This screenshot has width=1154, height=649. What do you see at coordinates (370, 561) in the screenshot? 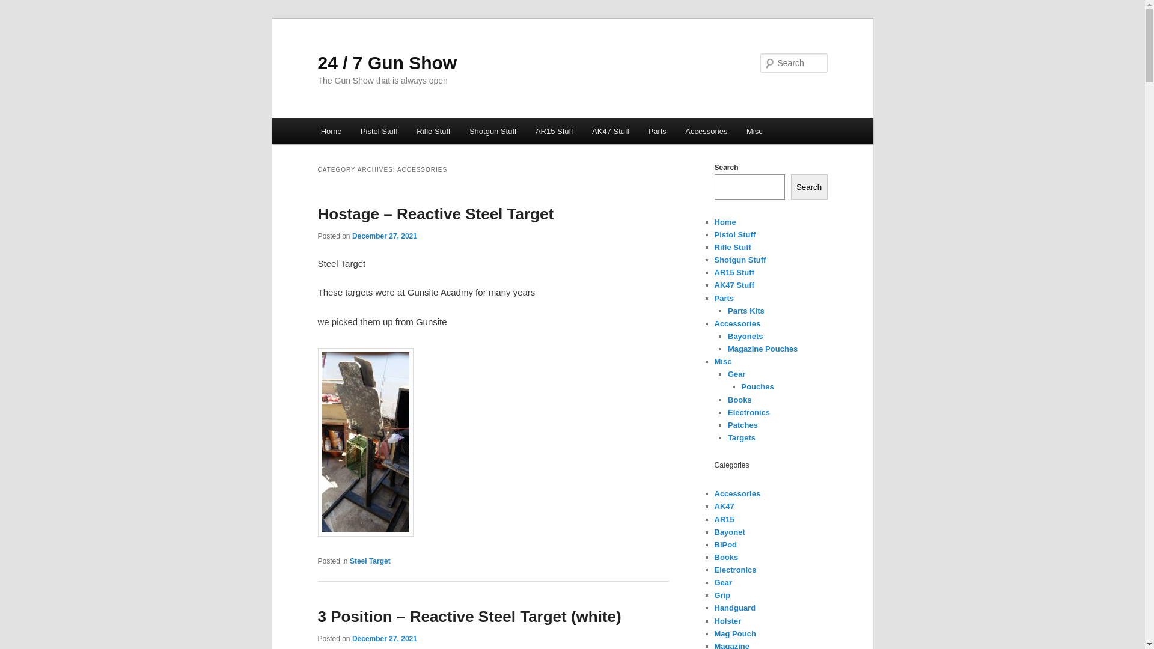
I see `Steel Target` at bounding box center [370, 561].